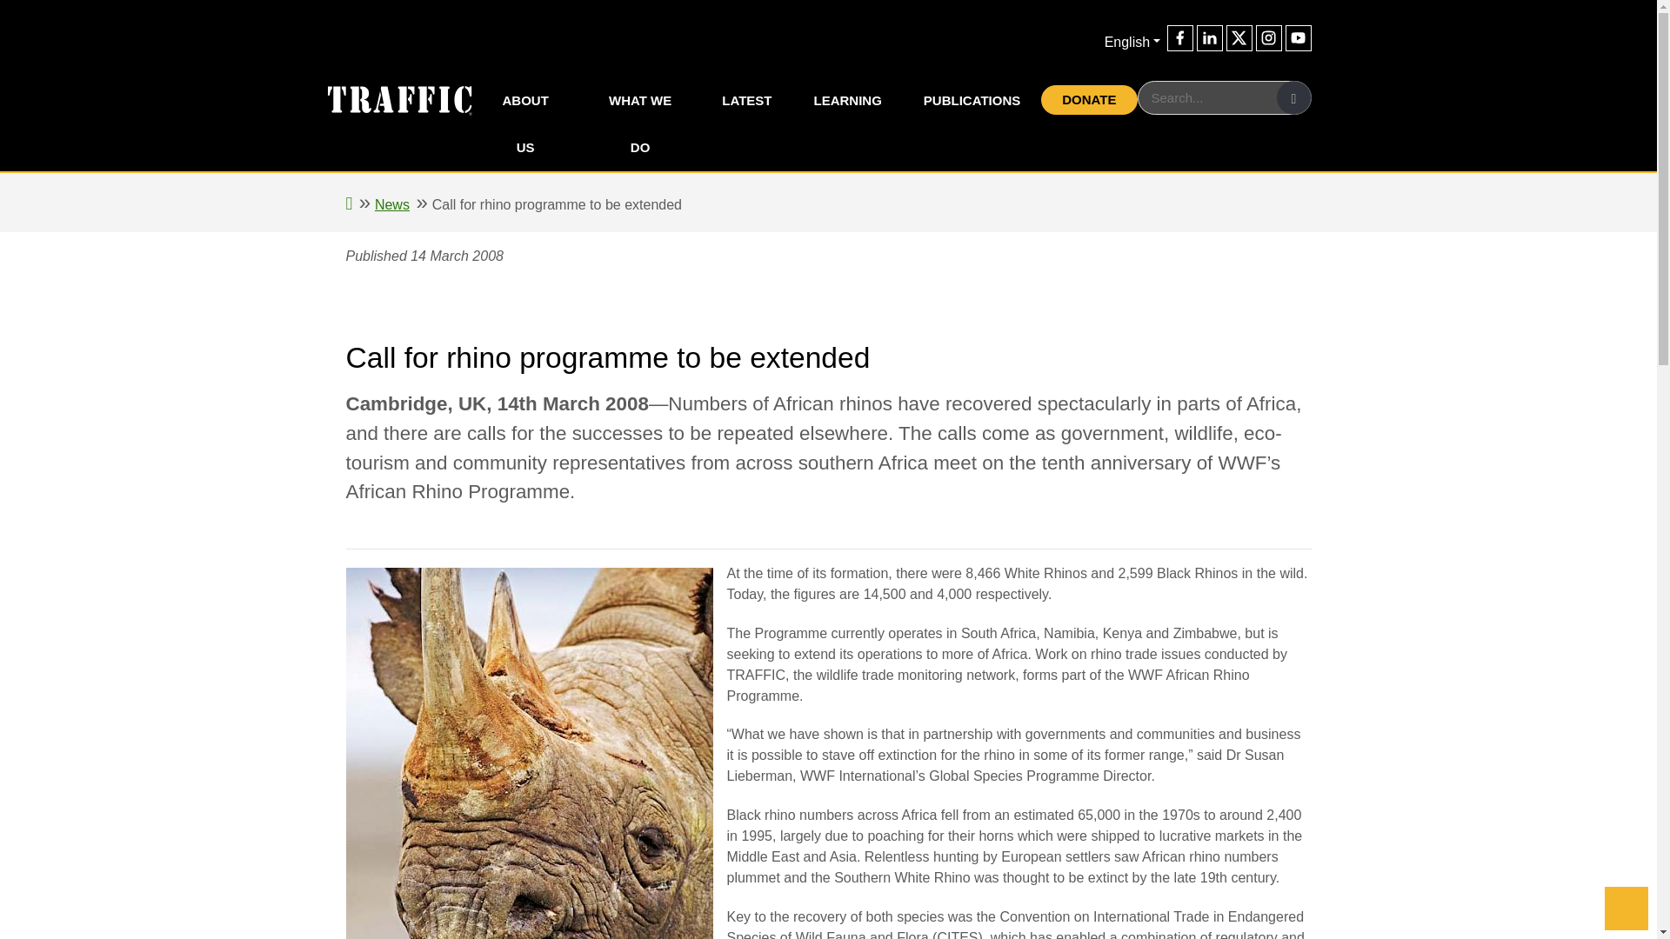  I want to click on LATEST, so click(746, 100).